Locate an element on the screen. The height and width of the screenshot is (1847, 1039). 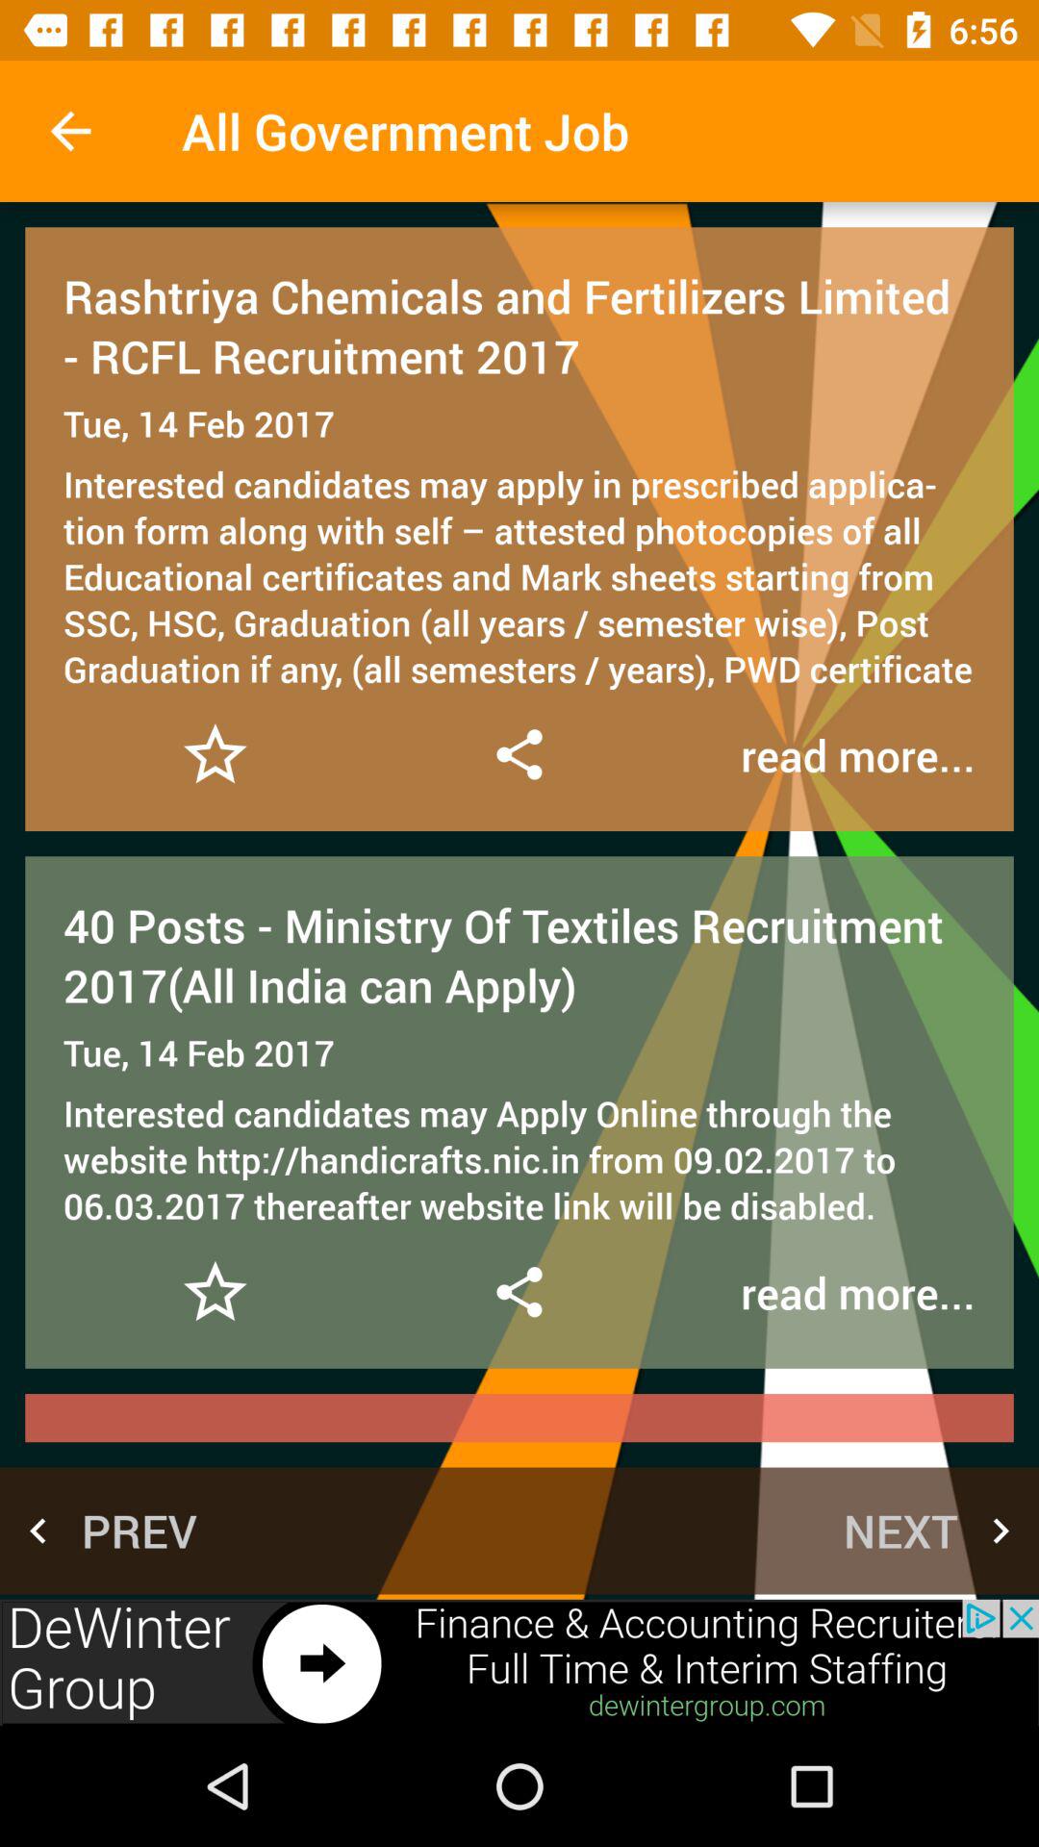
go to sear is located at coordinates (519, 754).